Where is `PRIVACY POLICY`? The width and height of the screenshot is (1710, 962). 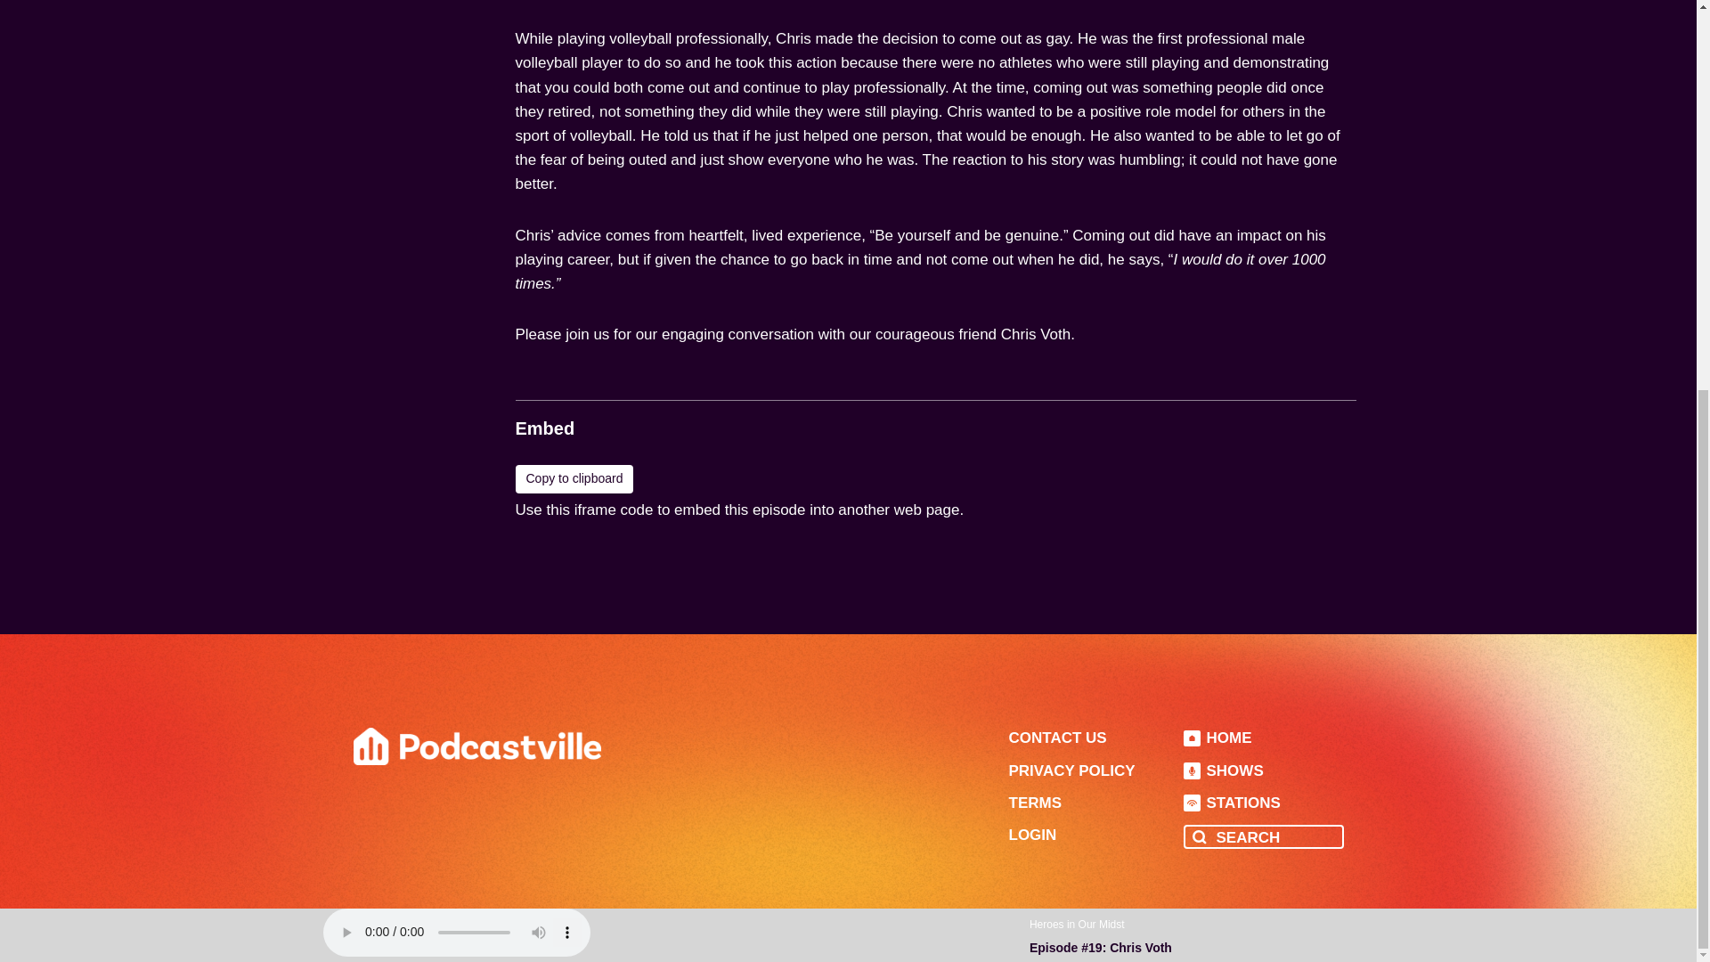
PRIVACY POLICY is located at coordinates (1071, 770).